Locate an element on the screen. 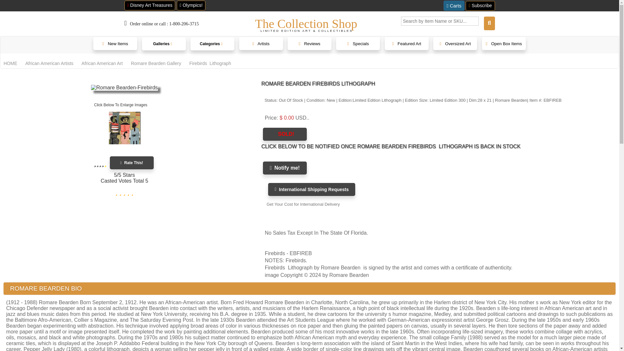 This screenshot has width=624, height=351. Carts is located at coordinates (454, 6).